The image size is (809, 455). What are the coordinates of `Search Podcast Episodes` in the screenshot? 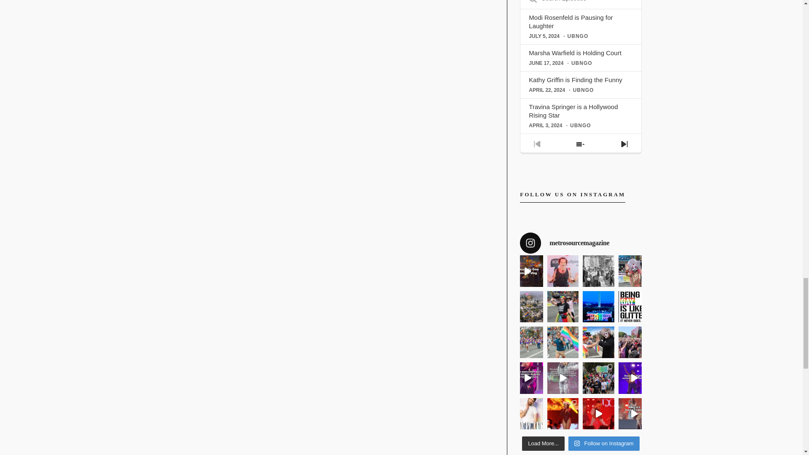 It's located at (581, 3).